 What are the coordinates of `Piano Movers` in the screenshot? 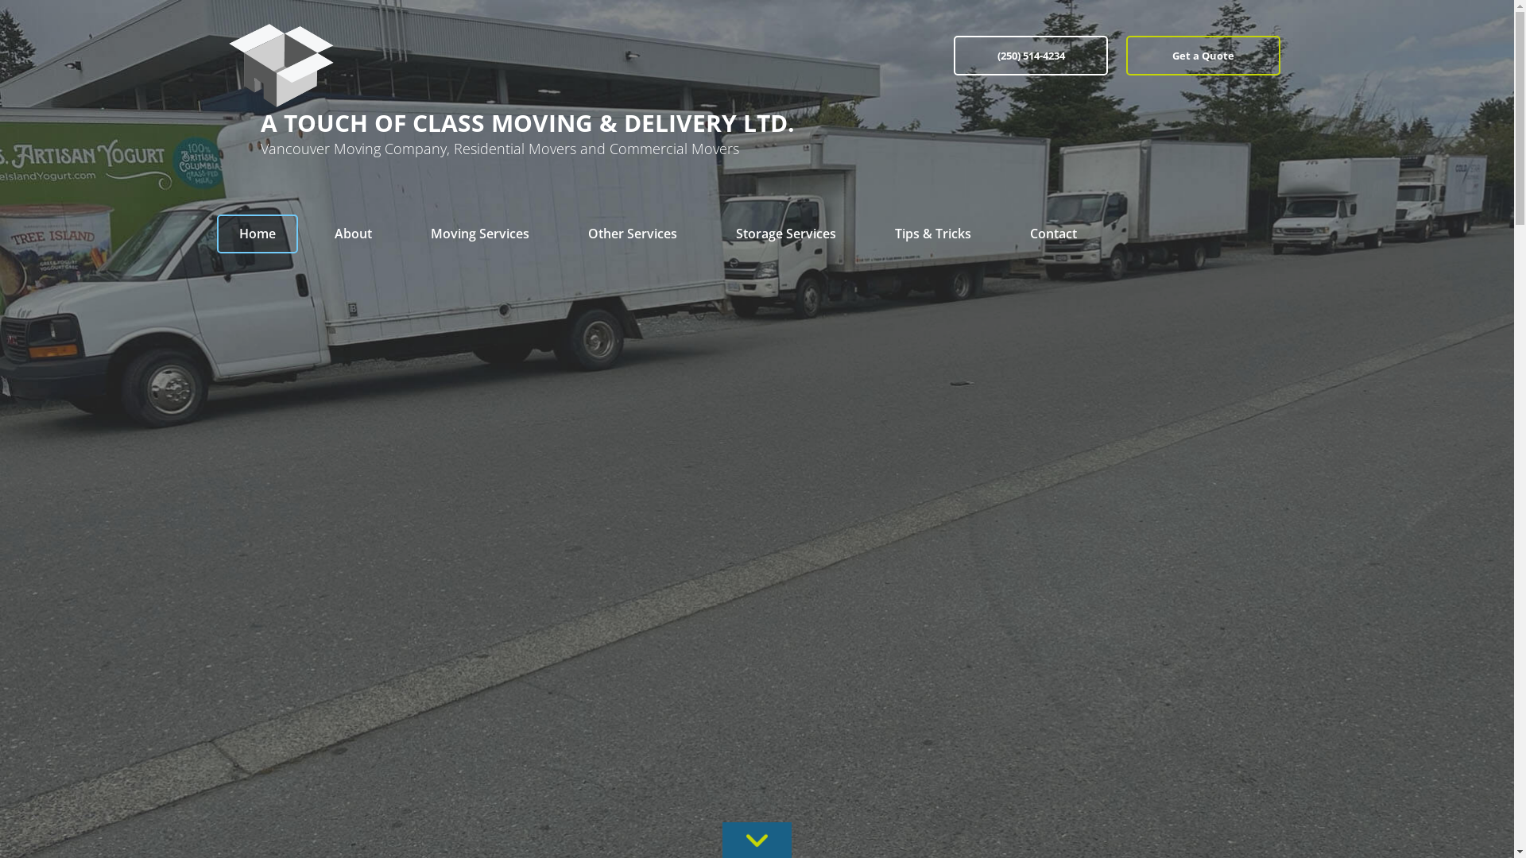 It's located at (633, 460).